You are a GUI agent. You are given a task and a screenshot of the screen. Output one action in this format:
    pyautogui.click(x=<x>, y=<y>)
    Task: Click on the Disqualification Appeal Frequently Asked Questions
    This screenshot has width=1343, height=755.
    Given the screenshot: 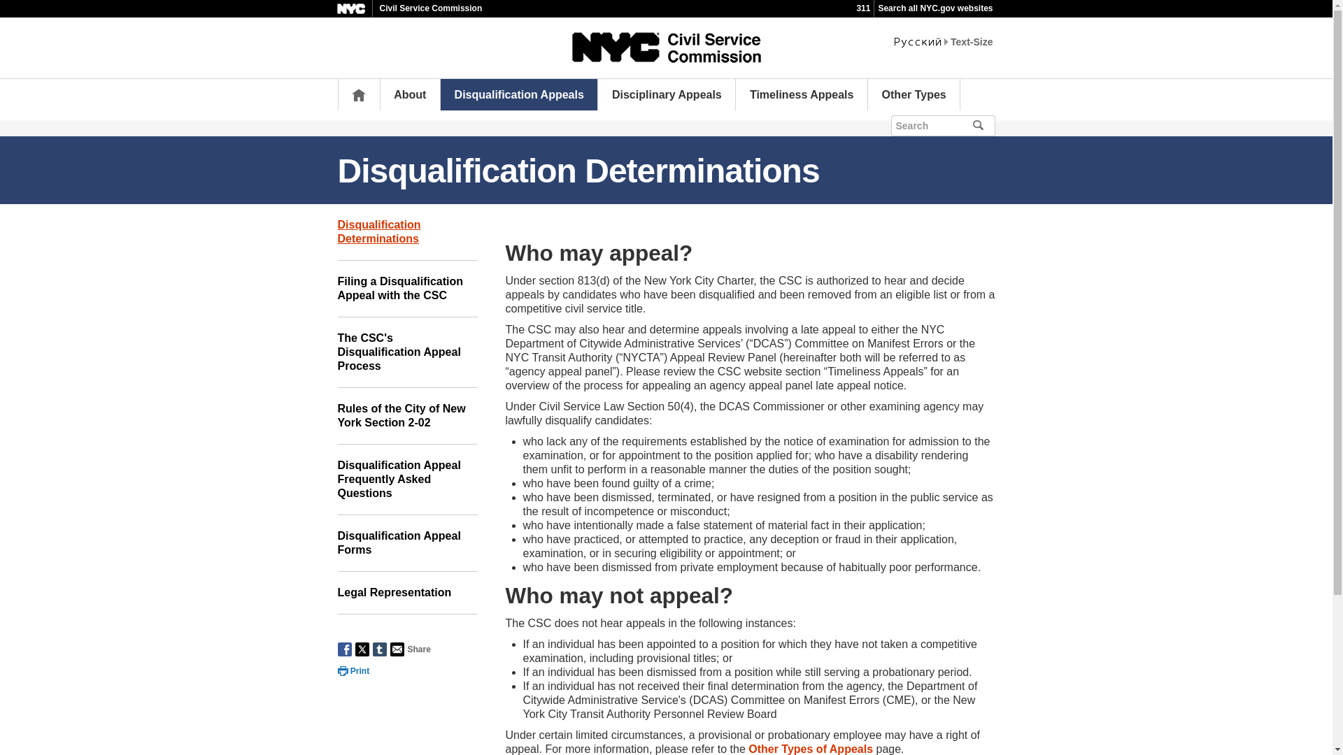 What is the action you would take?
    pyautogui.click(x=406, y=480)
    